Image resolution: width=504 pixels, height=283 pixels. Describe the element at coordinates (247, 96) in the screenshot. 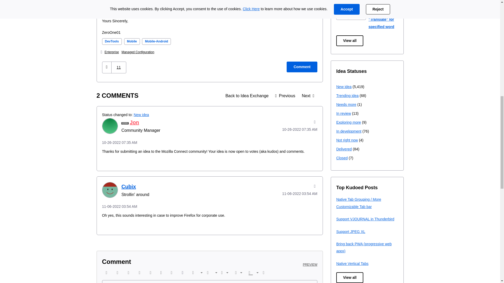

I see `Ideas` at that location.